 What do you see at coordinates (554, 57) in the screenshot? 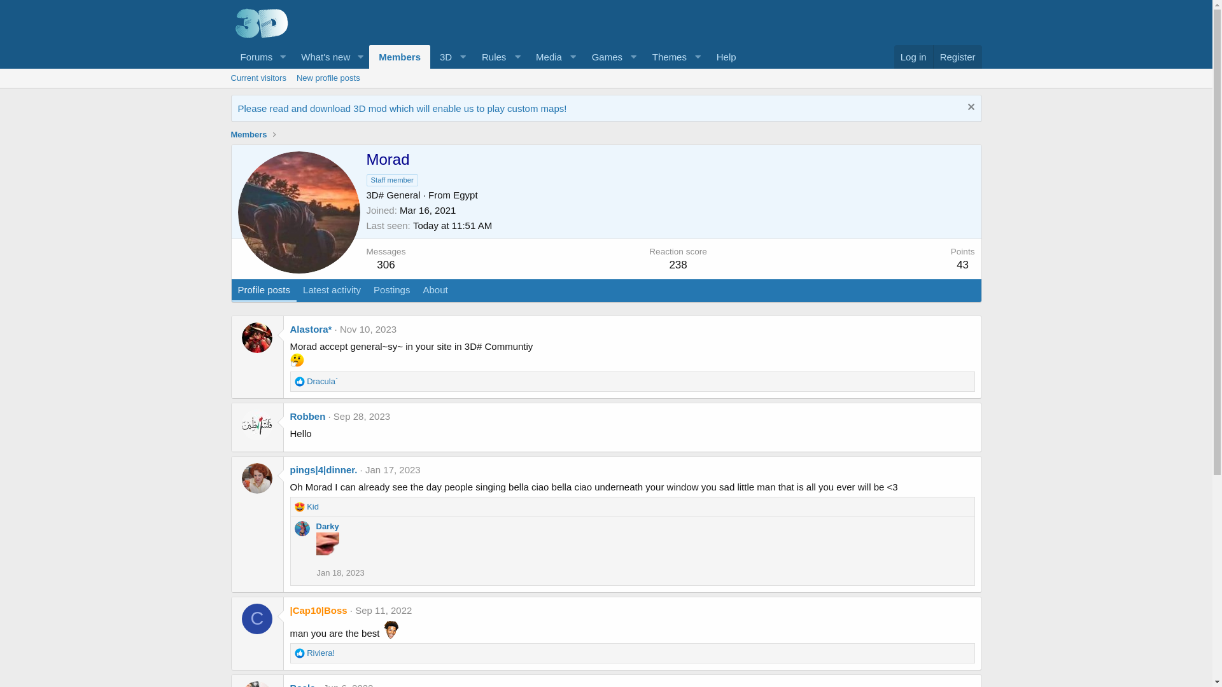
I see `Media` at bounding box center [554, 57].